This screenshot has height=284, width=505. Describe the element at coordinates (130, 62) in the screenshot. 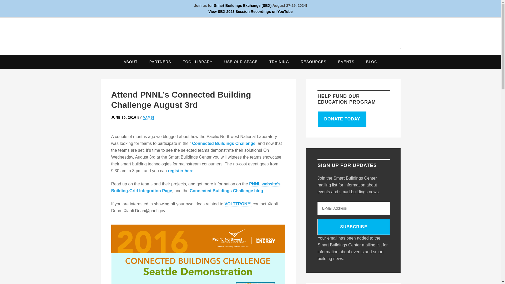

I see `ABOUT` at that location.